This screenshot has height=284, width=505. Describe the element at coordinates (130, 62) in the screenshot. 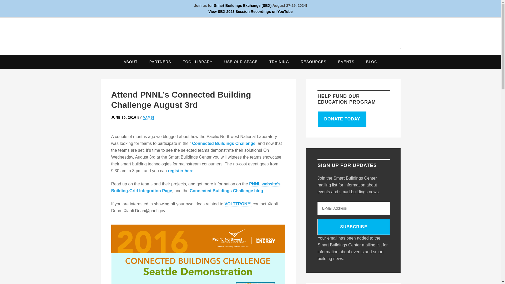

I see `ABOUT` at that location.